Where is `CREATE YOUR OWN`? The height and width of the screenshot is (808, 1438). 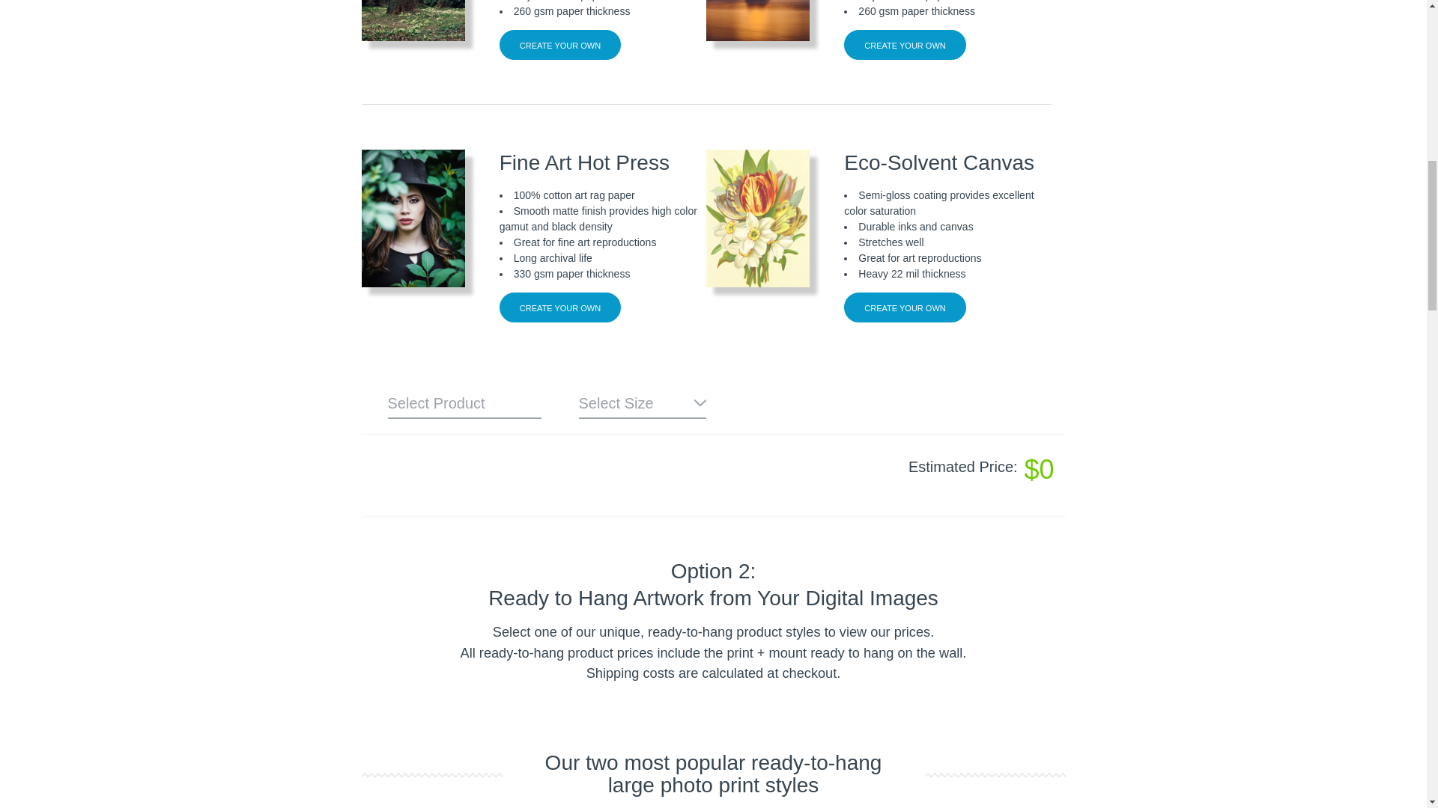
CREATE YOUR OWN is located at coordinates (905, 307).